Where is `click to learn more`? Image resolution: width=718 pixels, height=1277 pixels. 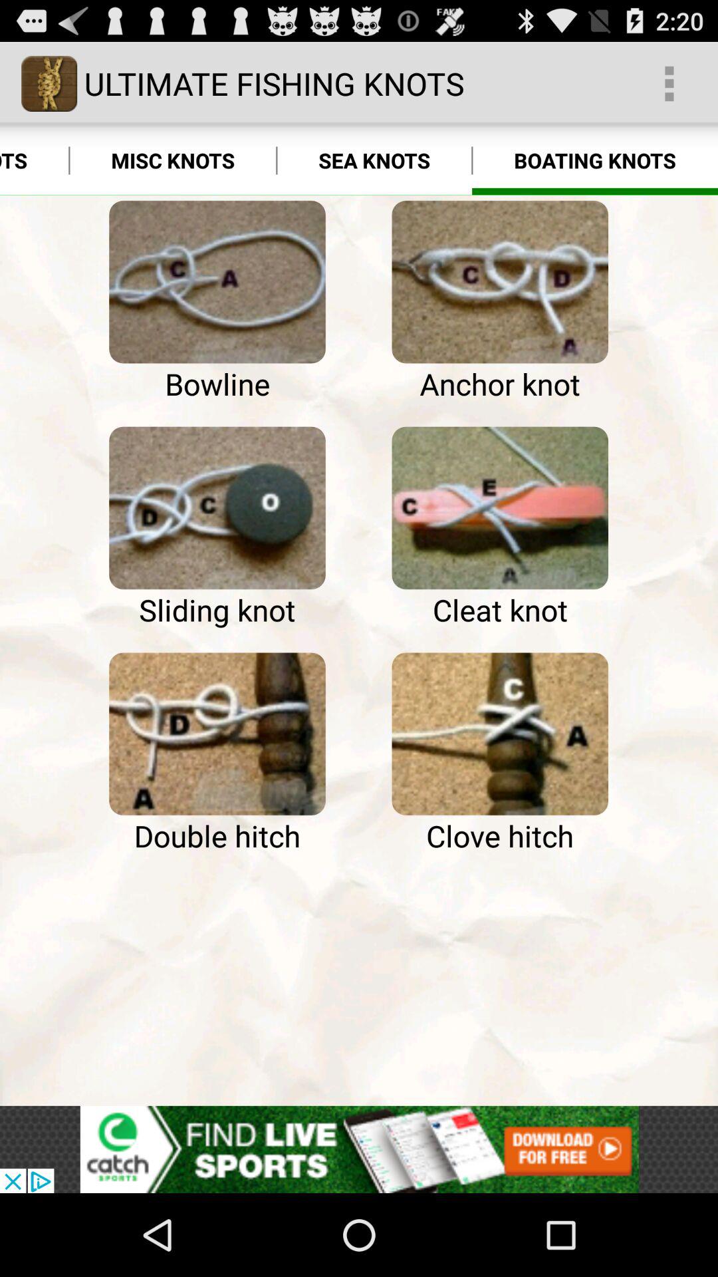
click to learn more is located at coordinates (500, 508).